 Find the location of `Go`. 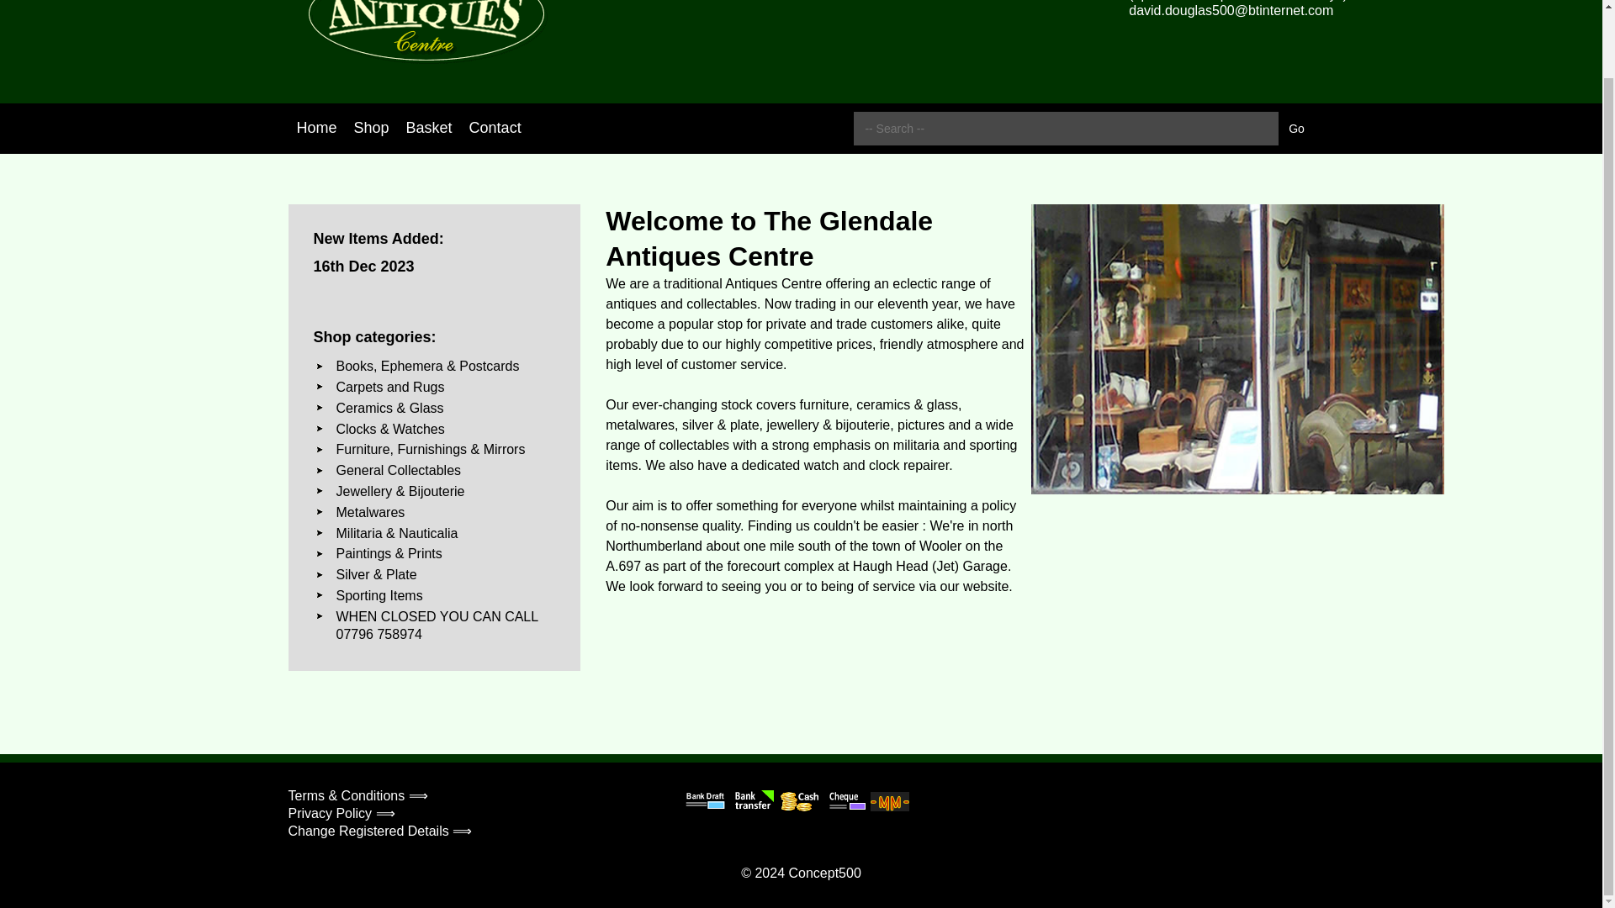

Go is located at coordinates (1296, 128).